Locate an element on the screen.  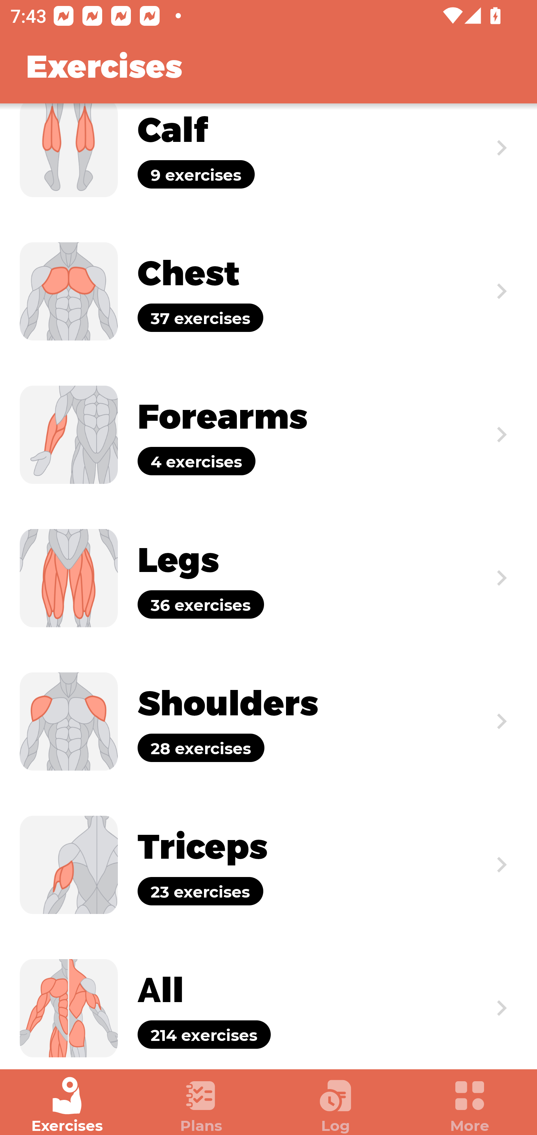
More is located at coordinates (470, 1105).